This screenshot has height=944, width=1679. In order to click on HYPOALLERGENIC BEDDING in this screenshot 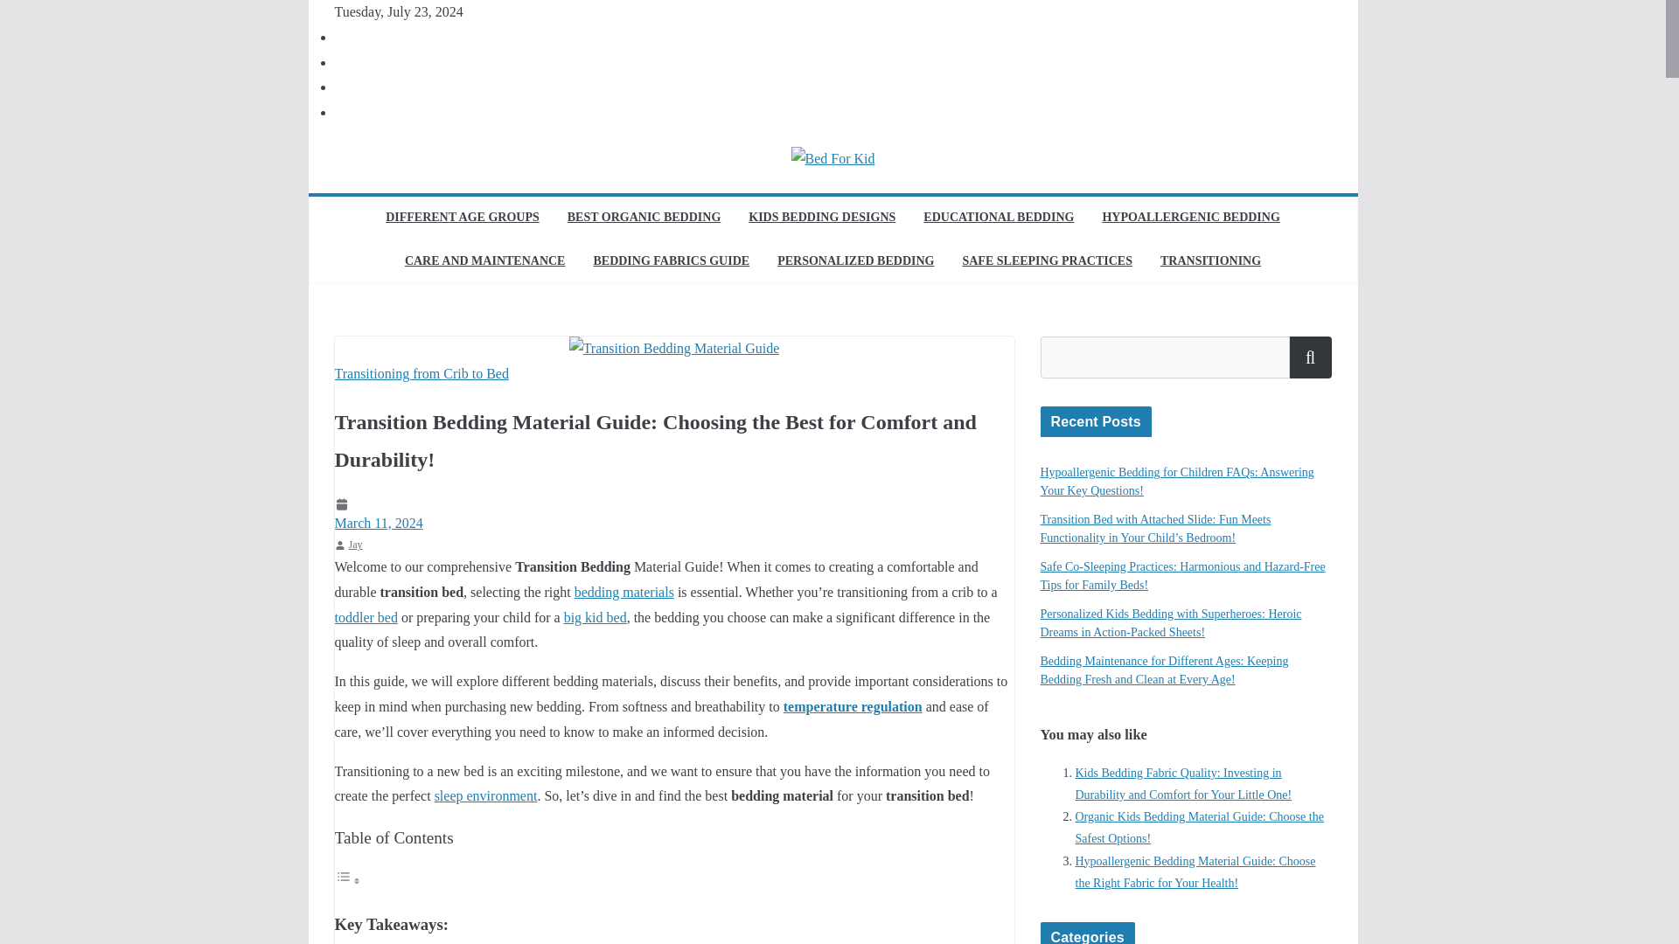, I will do `click(1190, 219)`.